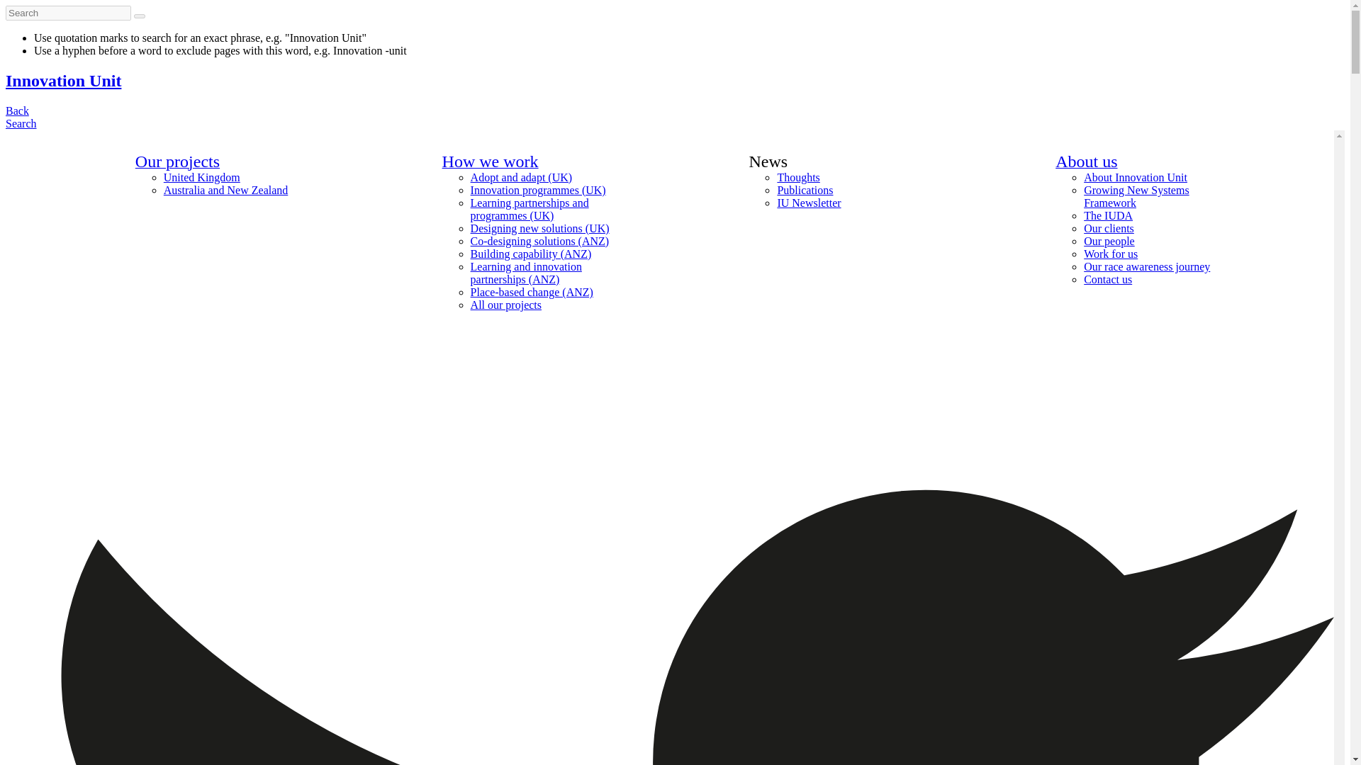 This screenshot has width=1361, height=765. What do you see at coordinates (177, 163) in the screenshot?
I see `Our projects` at bounding box center [177, 163].